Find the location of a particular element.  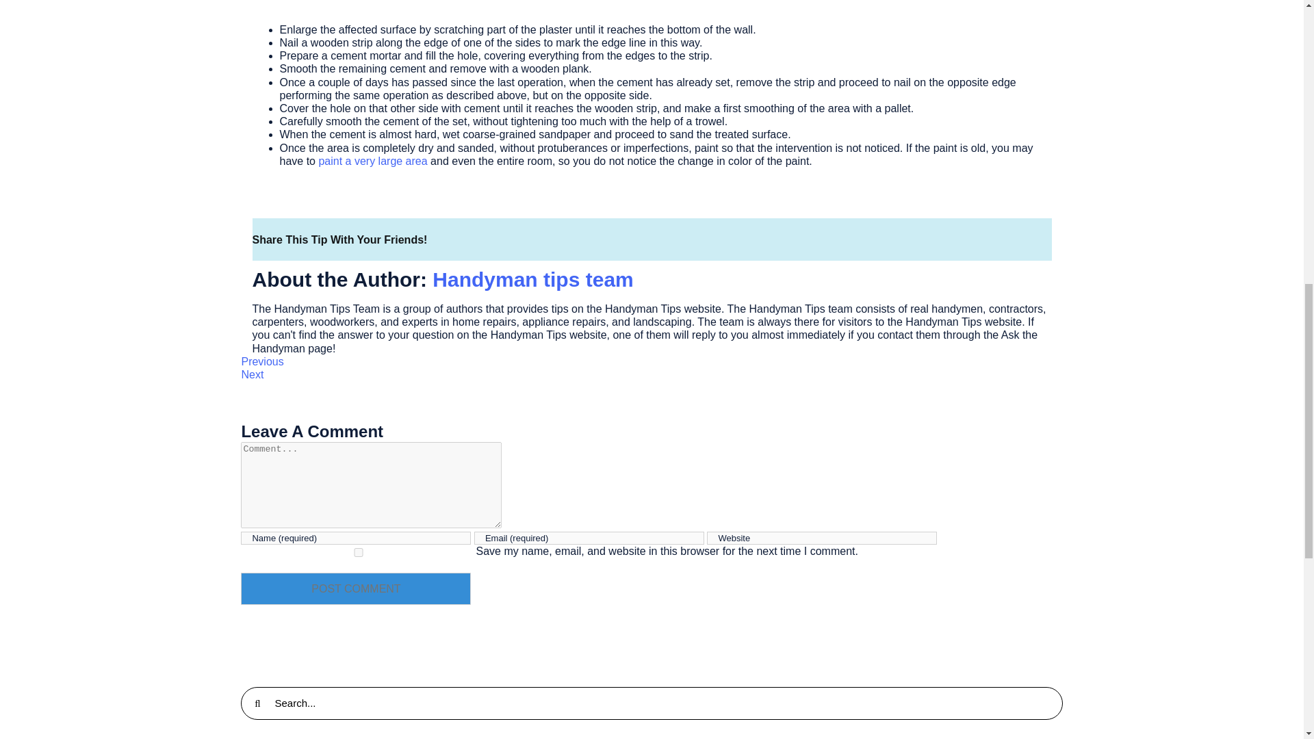

yes is located at coordinates (358, 553).